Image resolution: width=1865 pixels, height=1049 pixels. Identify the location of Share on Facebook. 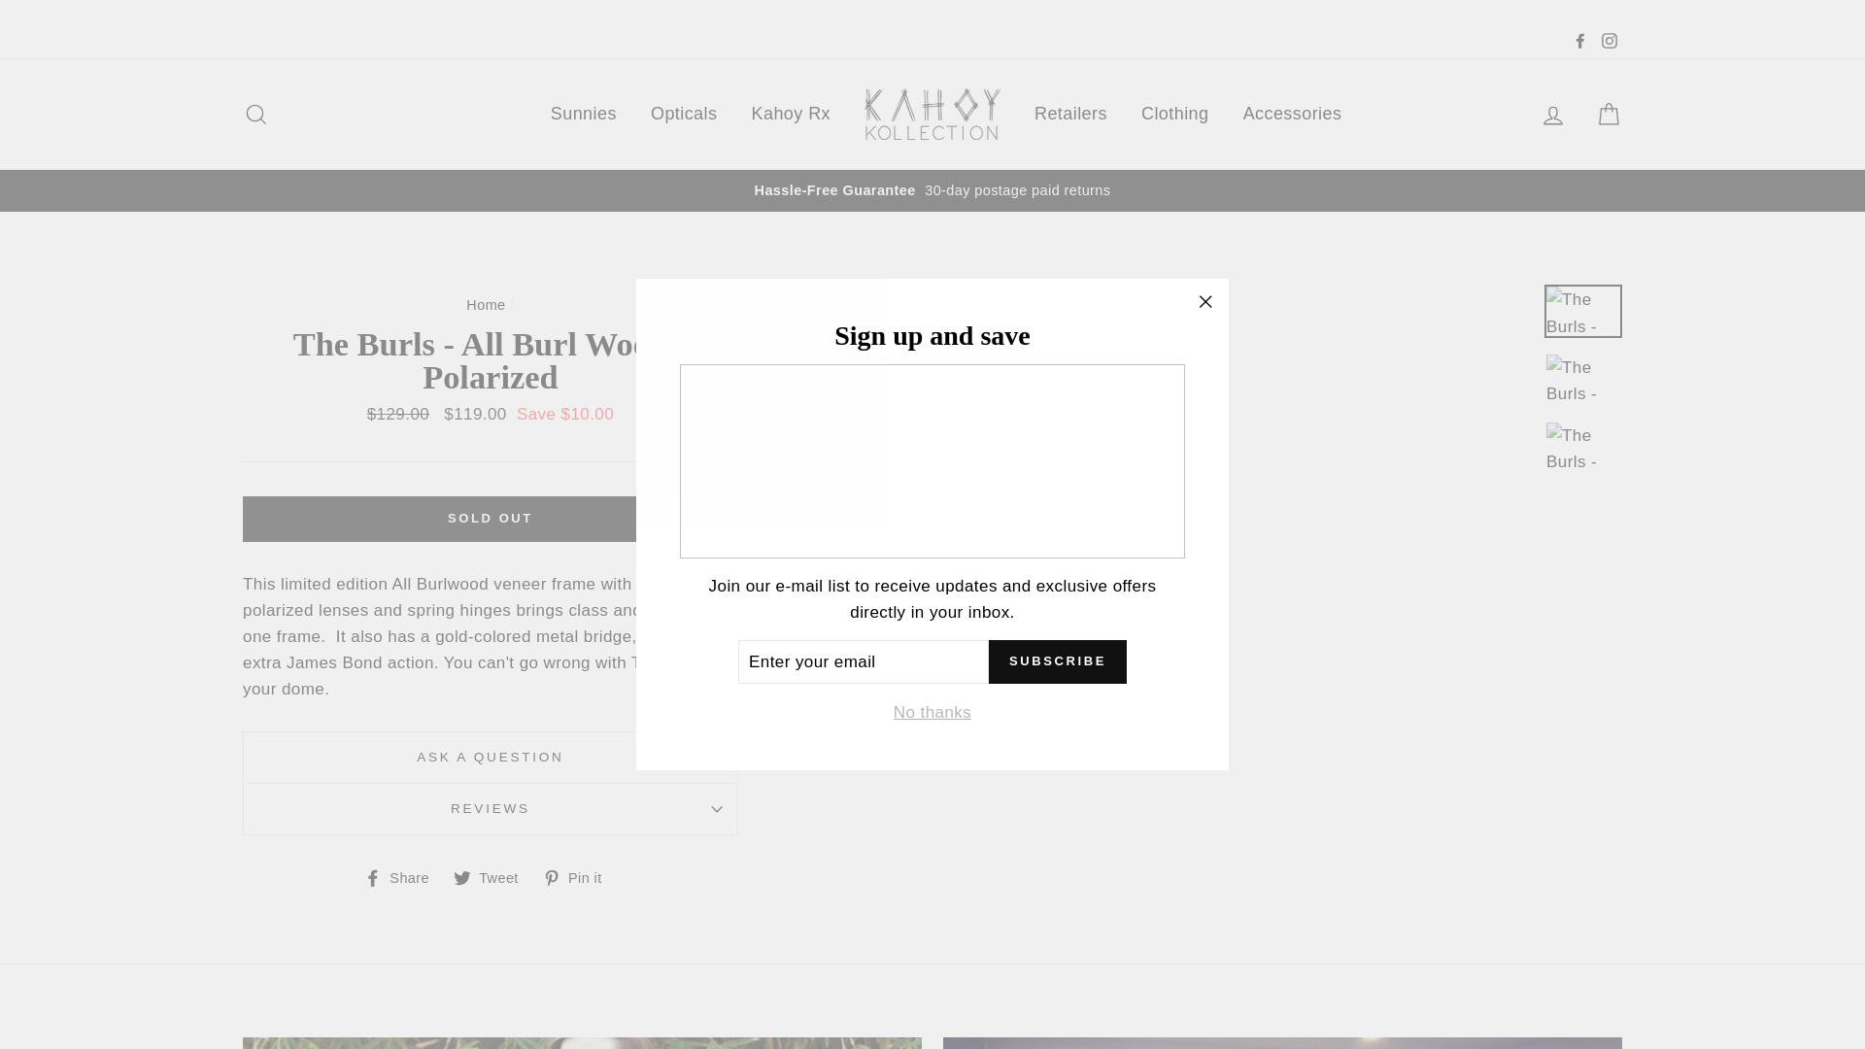
(403, 878).